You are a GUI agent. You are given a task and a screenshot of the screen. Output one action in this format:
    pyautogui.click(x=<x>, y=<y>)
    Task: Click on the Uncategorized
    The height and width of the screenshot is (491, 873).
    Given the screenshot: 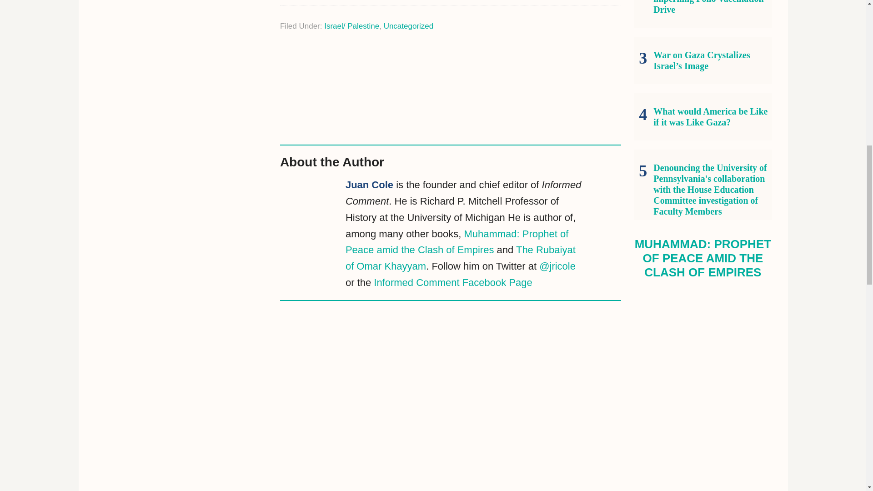 What is the action you would take?
    pyautogui.click(x=409, y=25)
    